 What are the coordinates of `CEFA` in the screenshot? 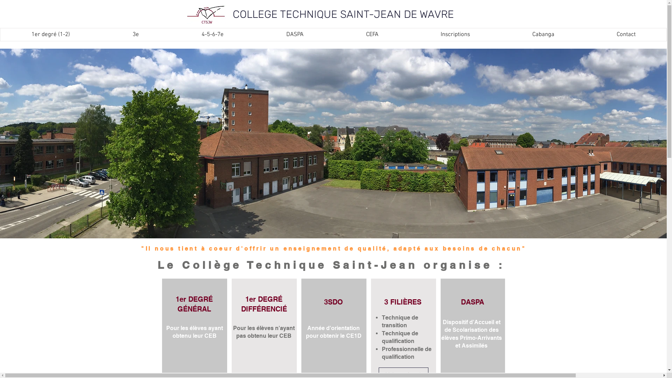 It's located at (372, 35).